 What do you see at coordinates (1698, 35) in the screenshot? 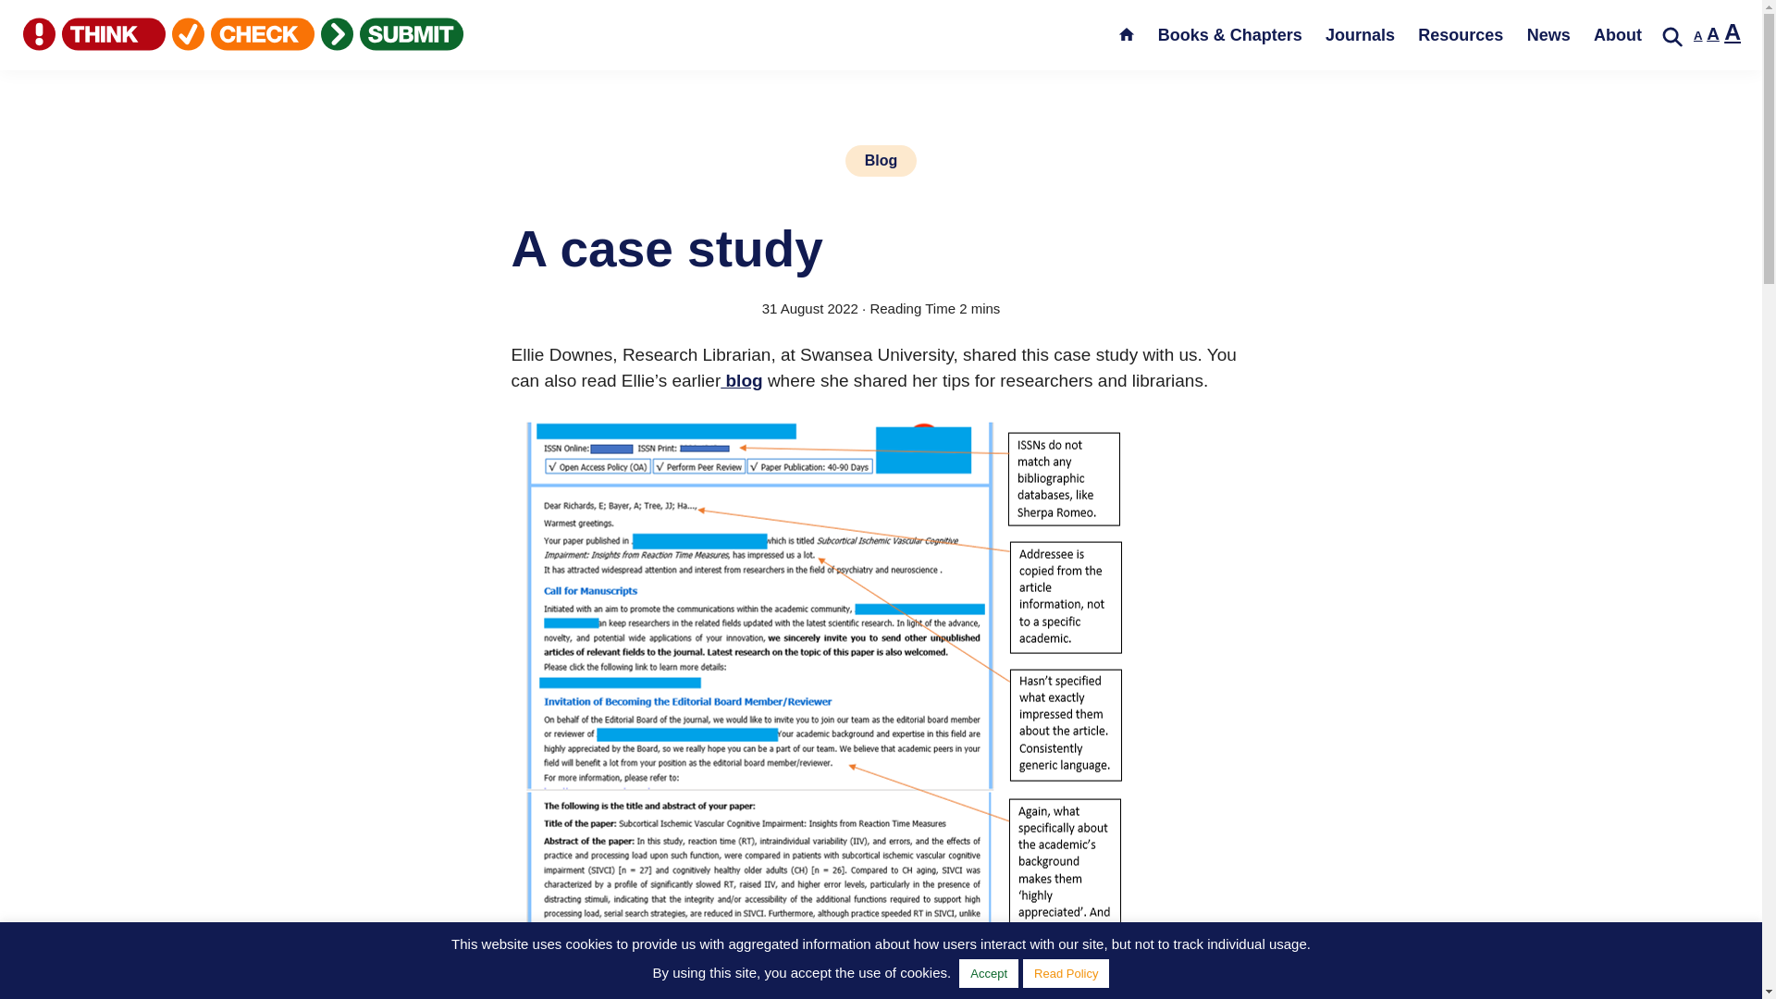
I see `Skip to primary navigation` at bounding box center [1698, 35].